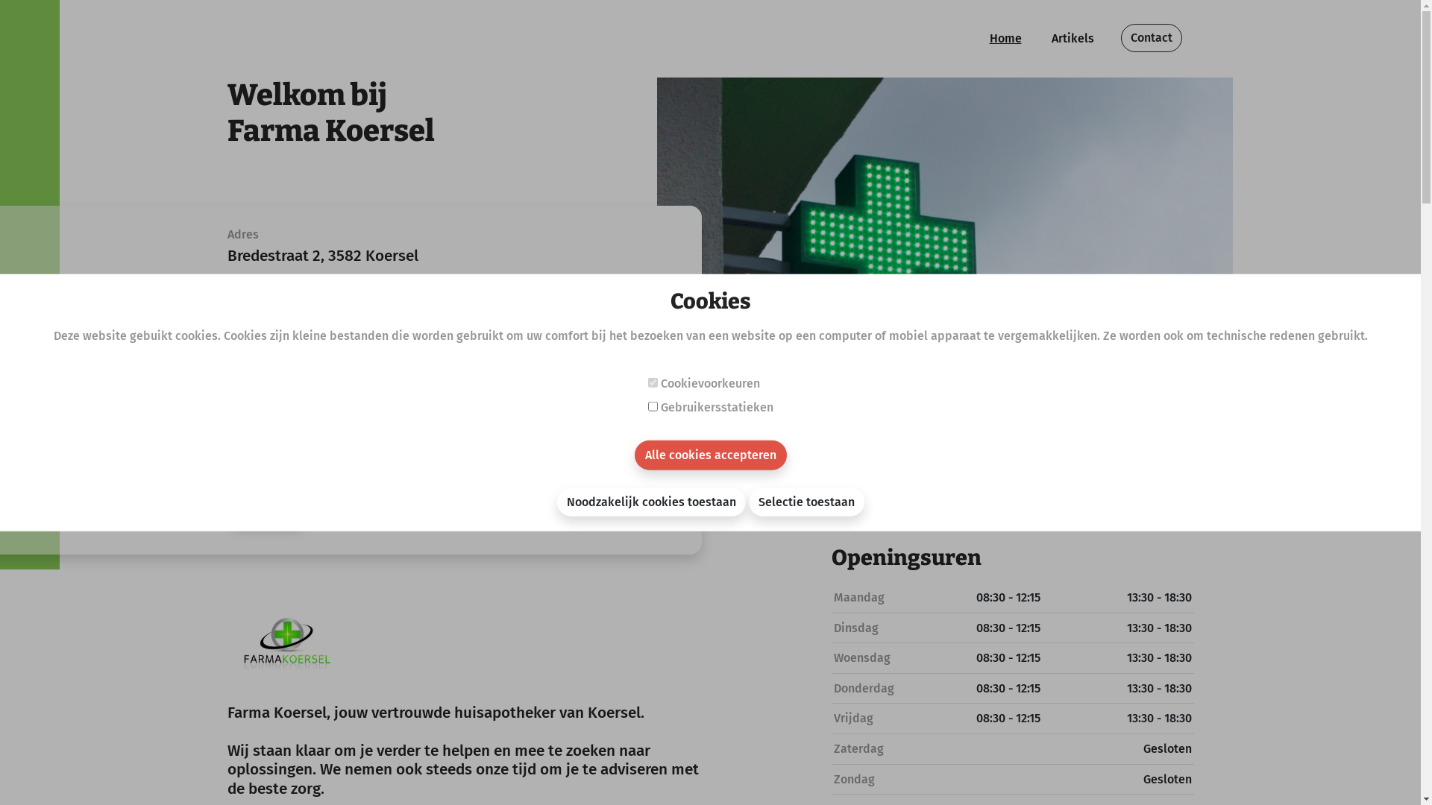 This screenshot has width=1432, height=805. Describe the element at coordinates (650, 502) in the screenshot. I see `Noodzakelijk cookies toestaan` at that location.